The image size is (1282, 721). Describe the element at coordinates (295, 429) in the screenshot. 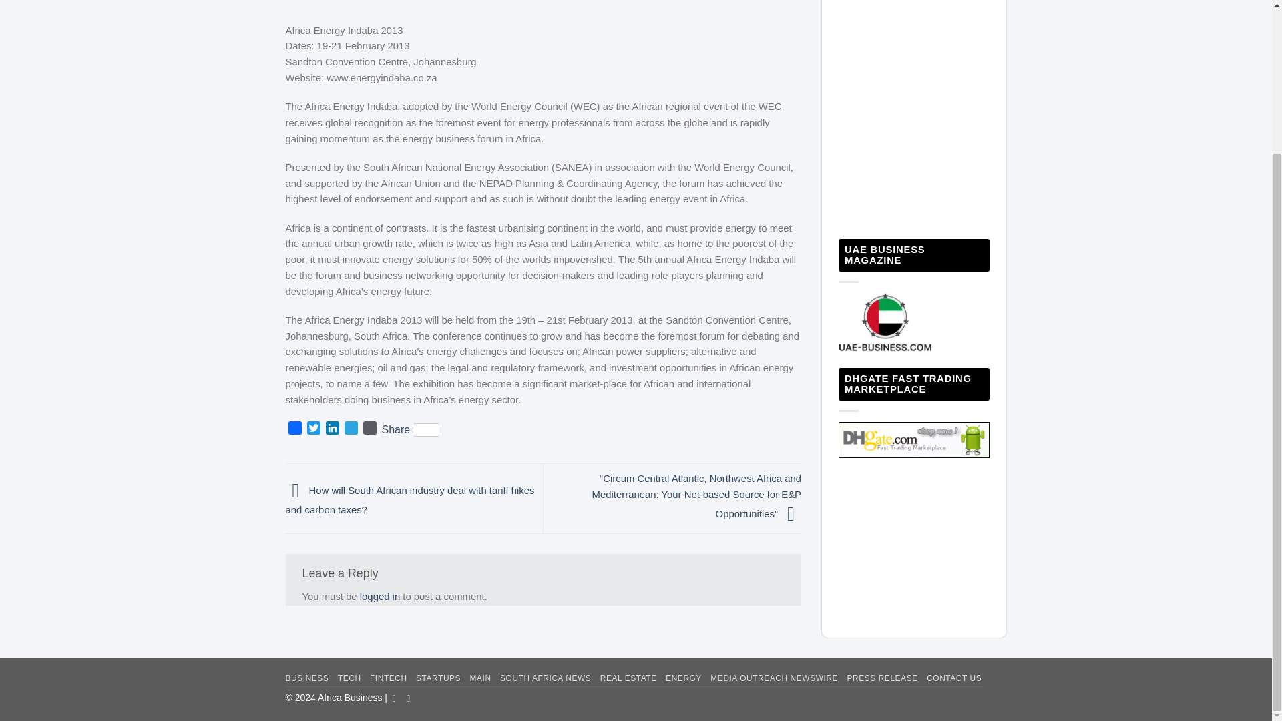

I see `Facebook` at that location.